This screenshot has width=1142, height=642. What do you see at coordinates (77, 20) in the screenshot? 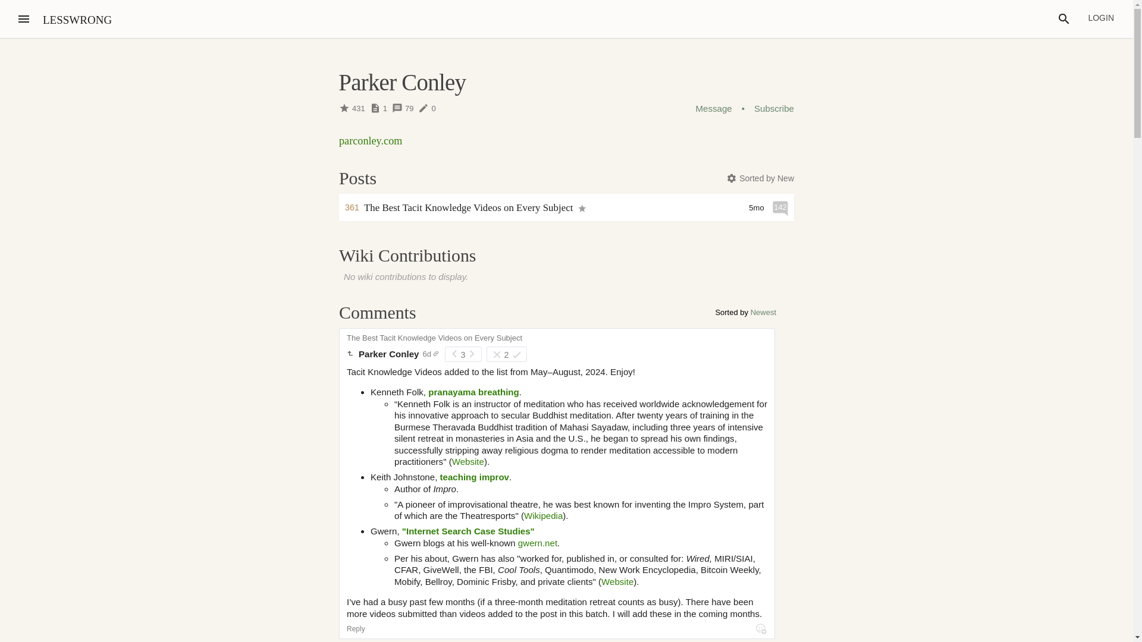
I see `LESSWRONG` at bounding box center [77, 20].